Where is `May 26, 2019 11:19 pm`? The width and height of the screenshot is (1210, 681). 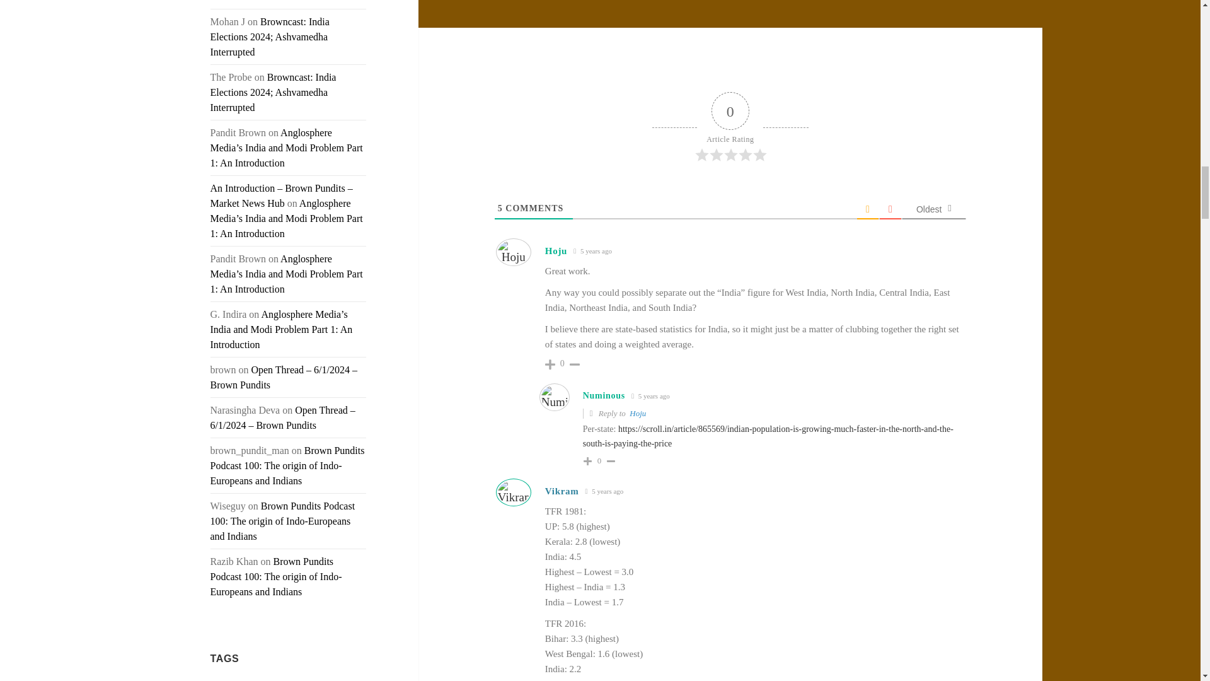
May 26, 2019 11:19 pm is located at coordinates (604, 492).